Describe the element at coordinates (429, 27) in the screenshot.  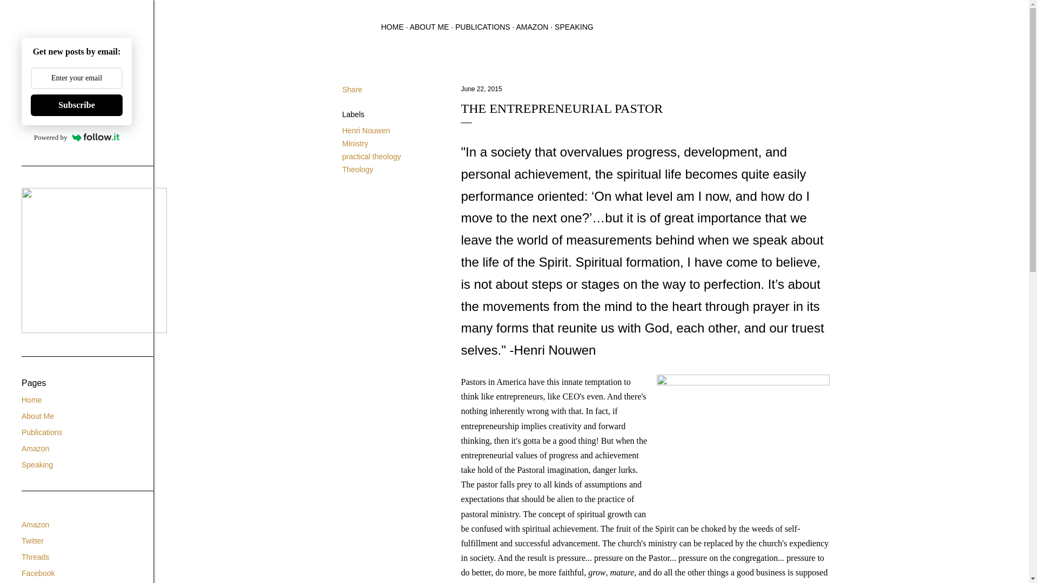
I see `ABOUT ME` at that location.